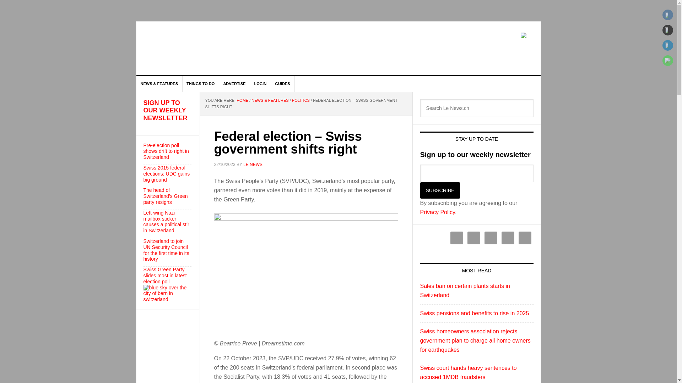  What do you see at coordinates (253, 164) in the screenshot?
I see `LE NEWS` at bounding box center [253, 164].